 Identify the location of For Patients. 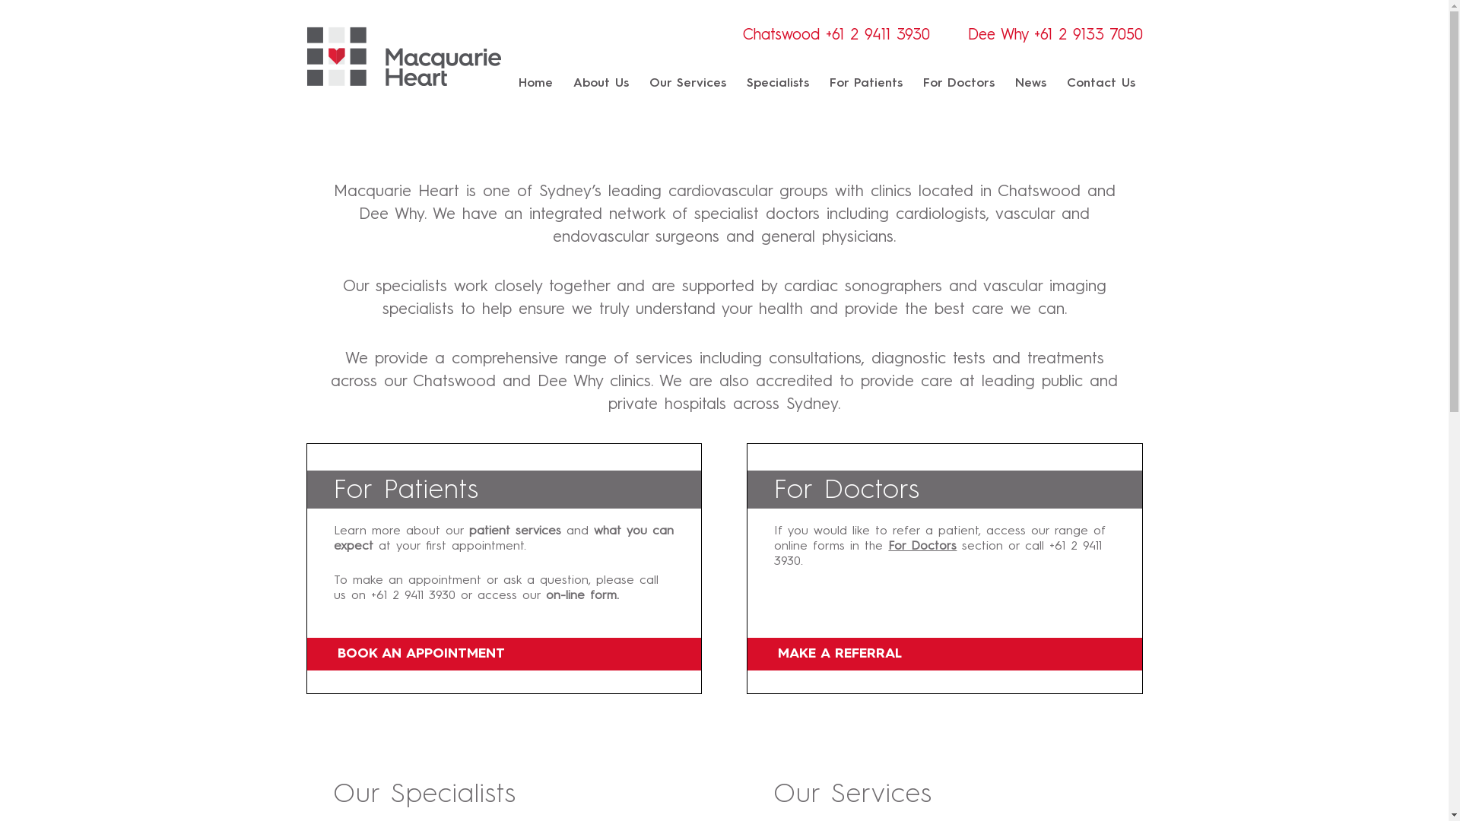
(865, 84).